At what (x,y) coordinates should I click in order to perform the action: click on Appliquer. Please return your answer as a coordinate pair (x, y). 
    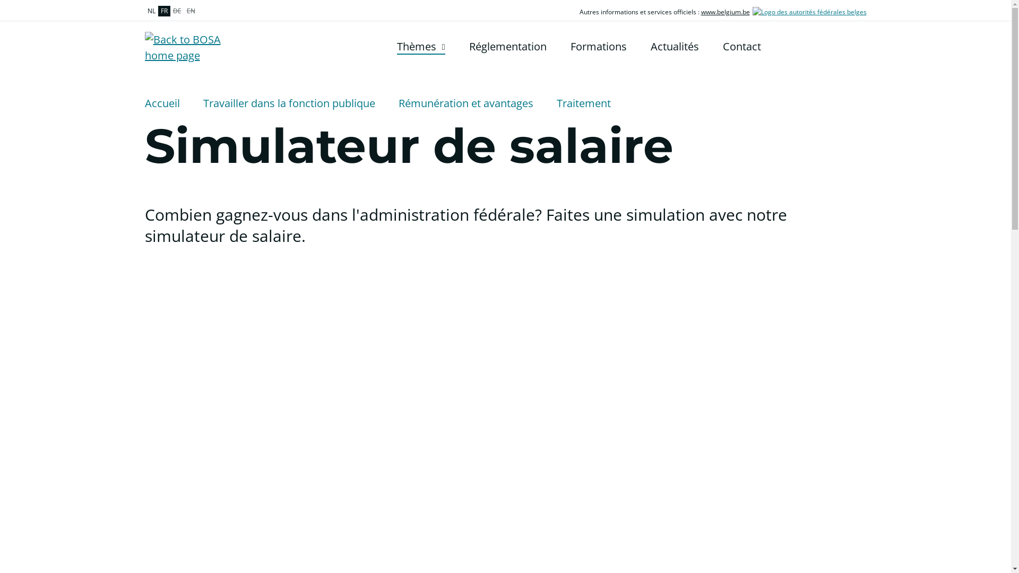
    Looking at the image, I should click on (860, 47).